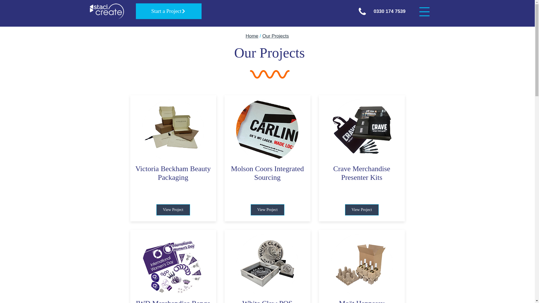  What do you see at coordinates (173, 130) in the screenshot?
I see `VBB Packaging Design Circle.webp` at bounding box center [173, 130].